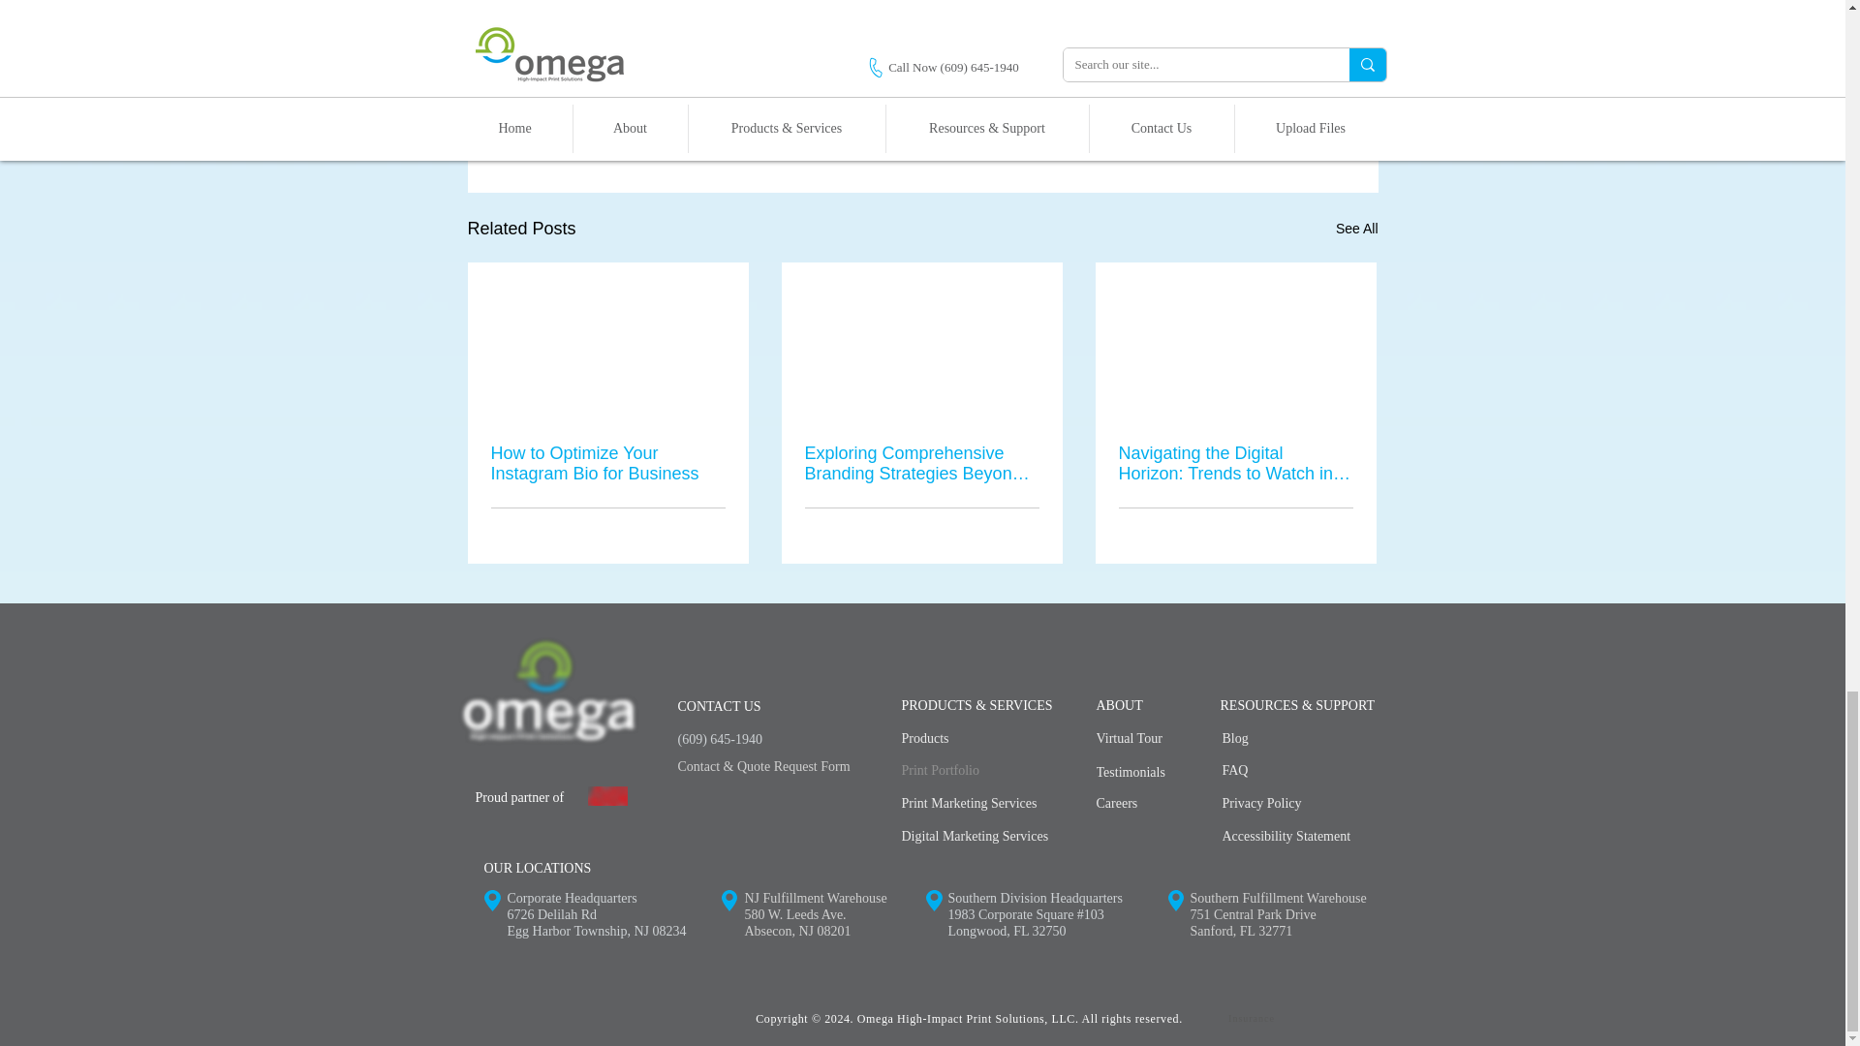  Describe the element at coordinates (920, 463) in the screenshot. I see `Exploring Comprehensive Branding Strategies Beyond the Logo` at that location.